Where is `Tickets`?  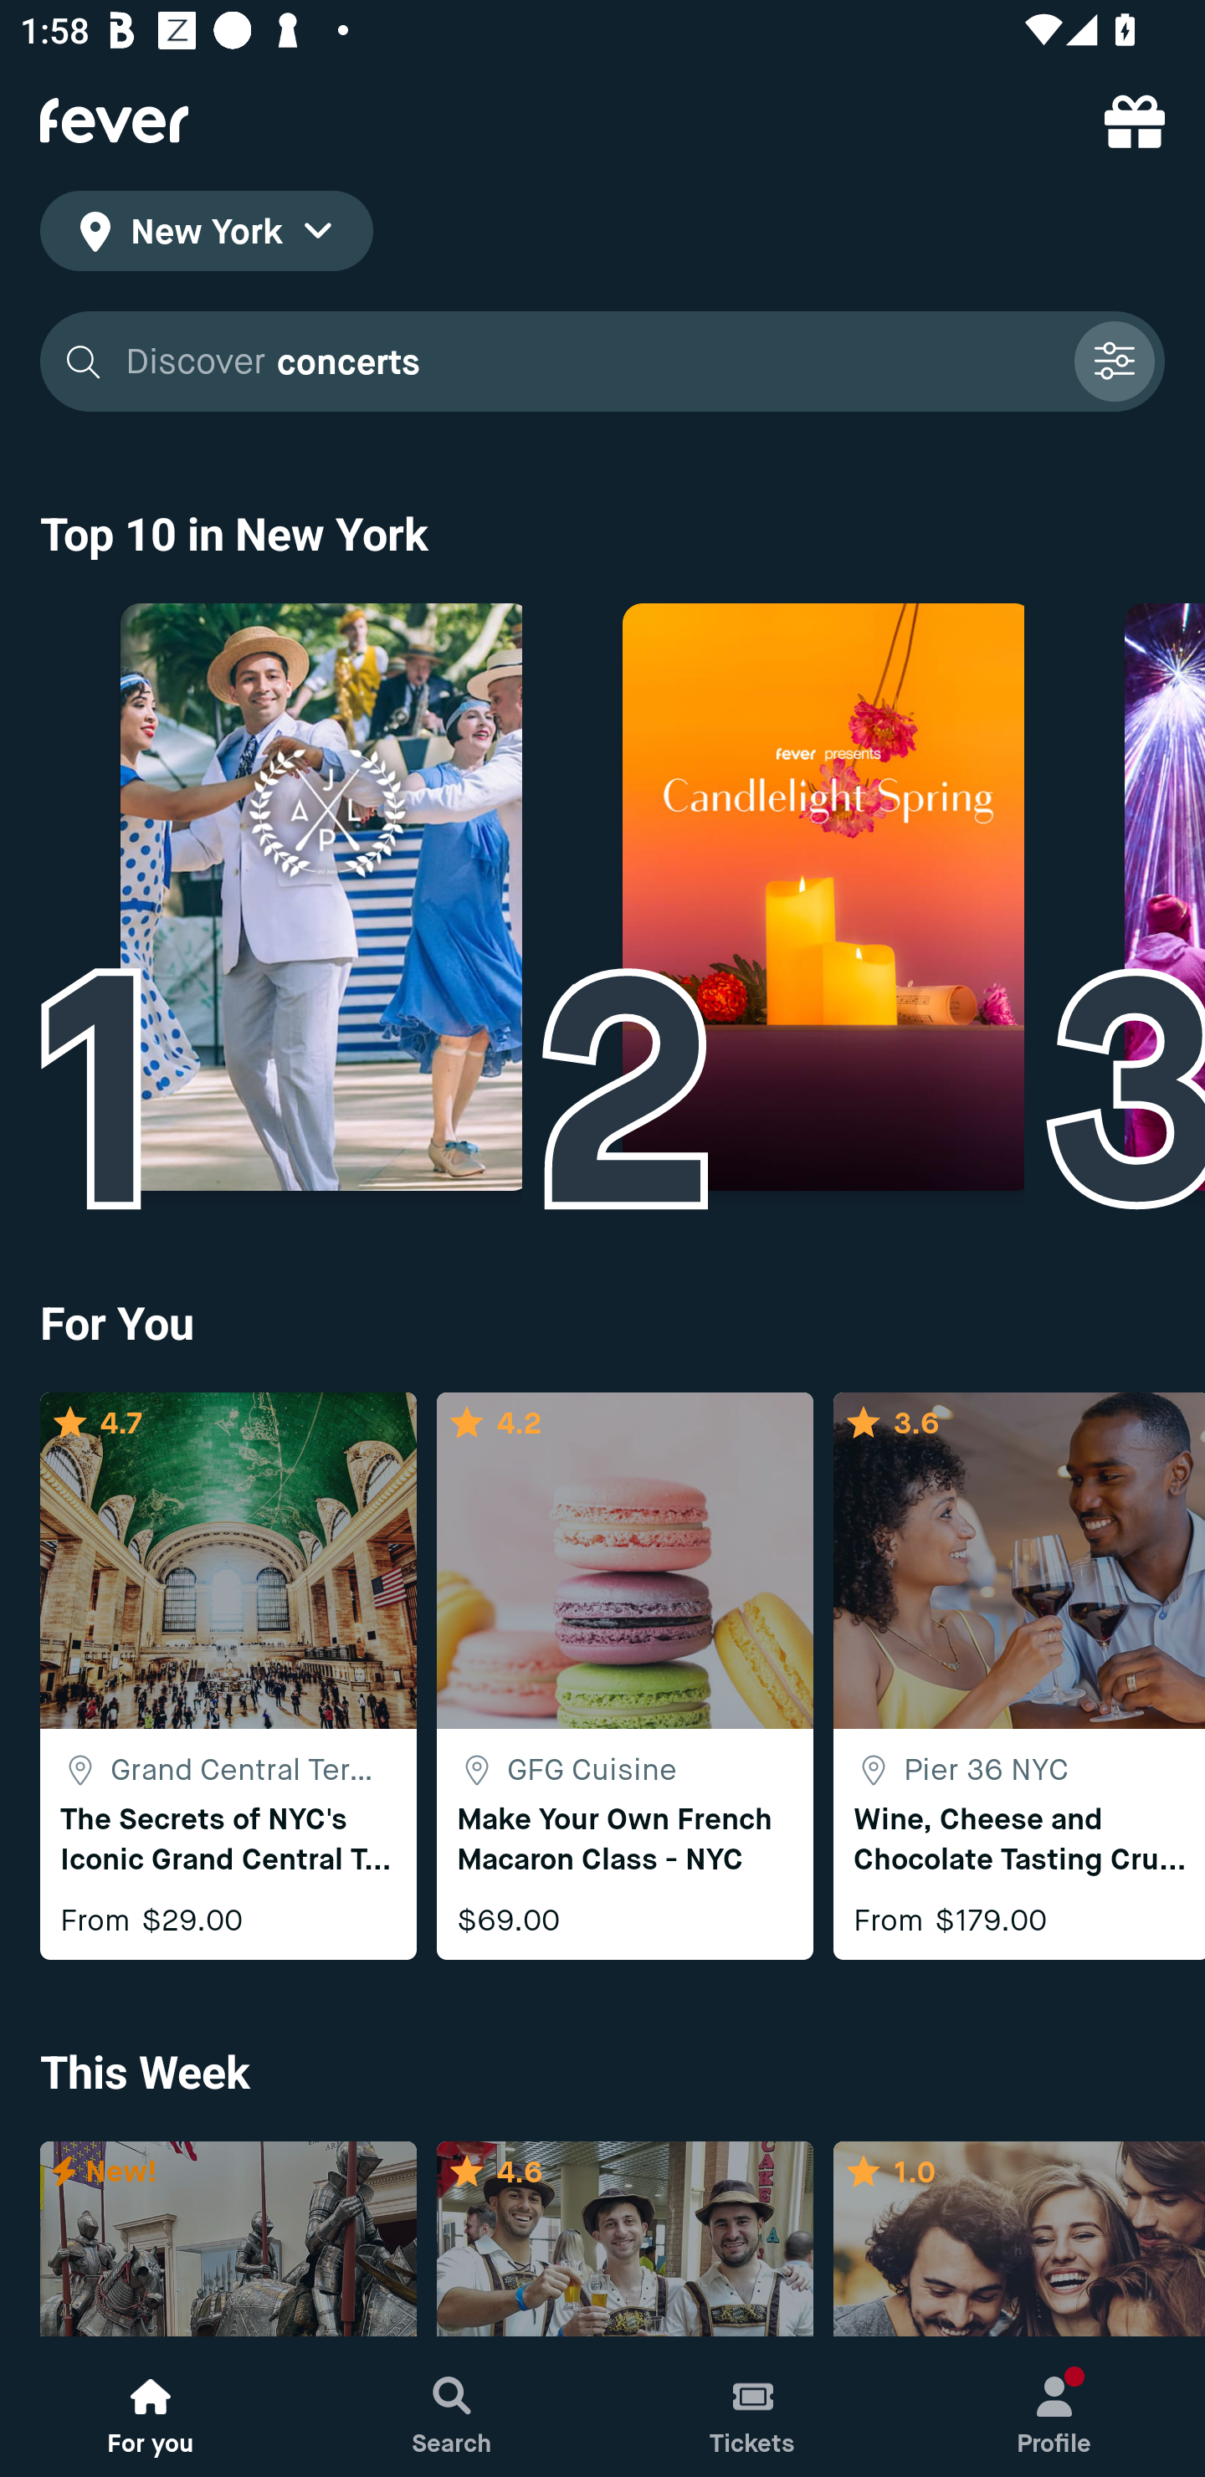 Tickets is located at coordinates (753, 2407).